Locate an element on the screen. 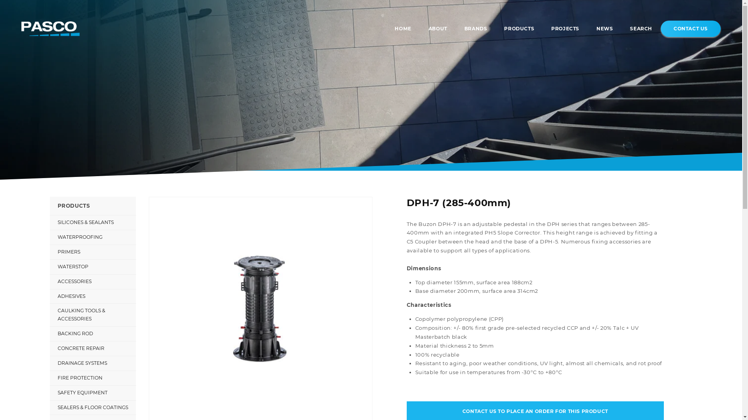  WATERSTOP is located at coordinates (93, 267).